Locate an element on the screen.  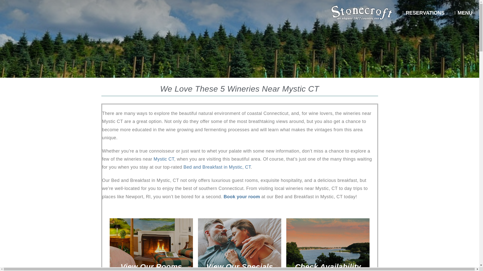
View Our Specials is located at coordinates (239, 245).